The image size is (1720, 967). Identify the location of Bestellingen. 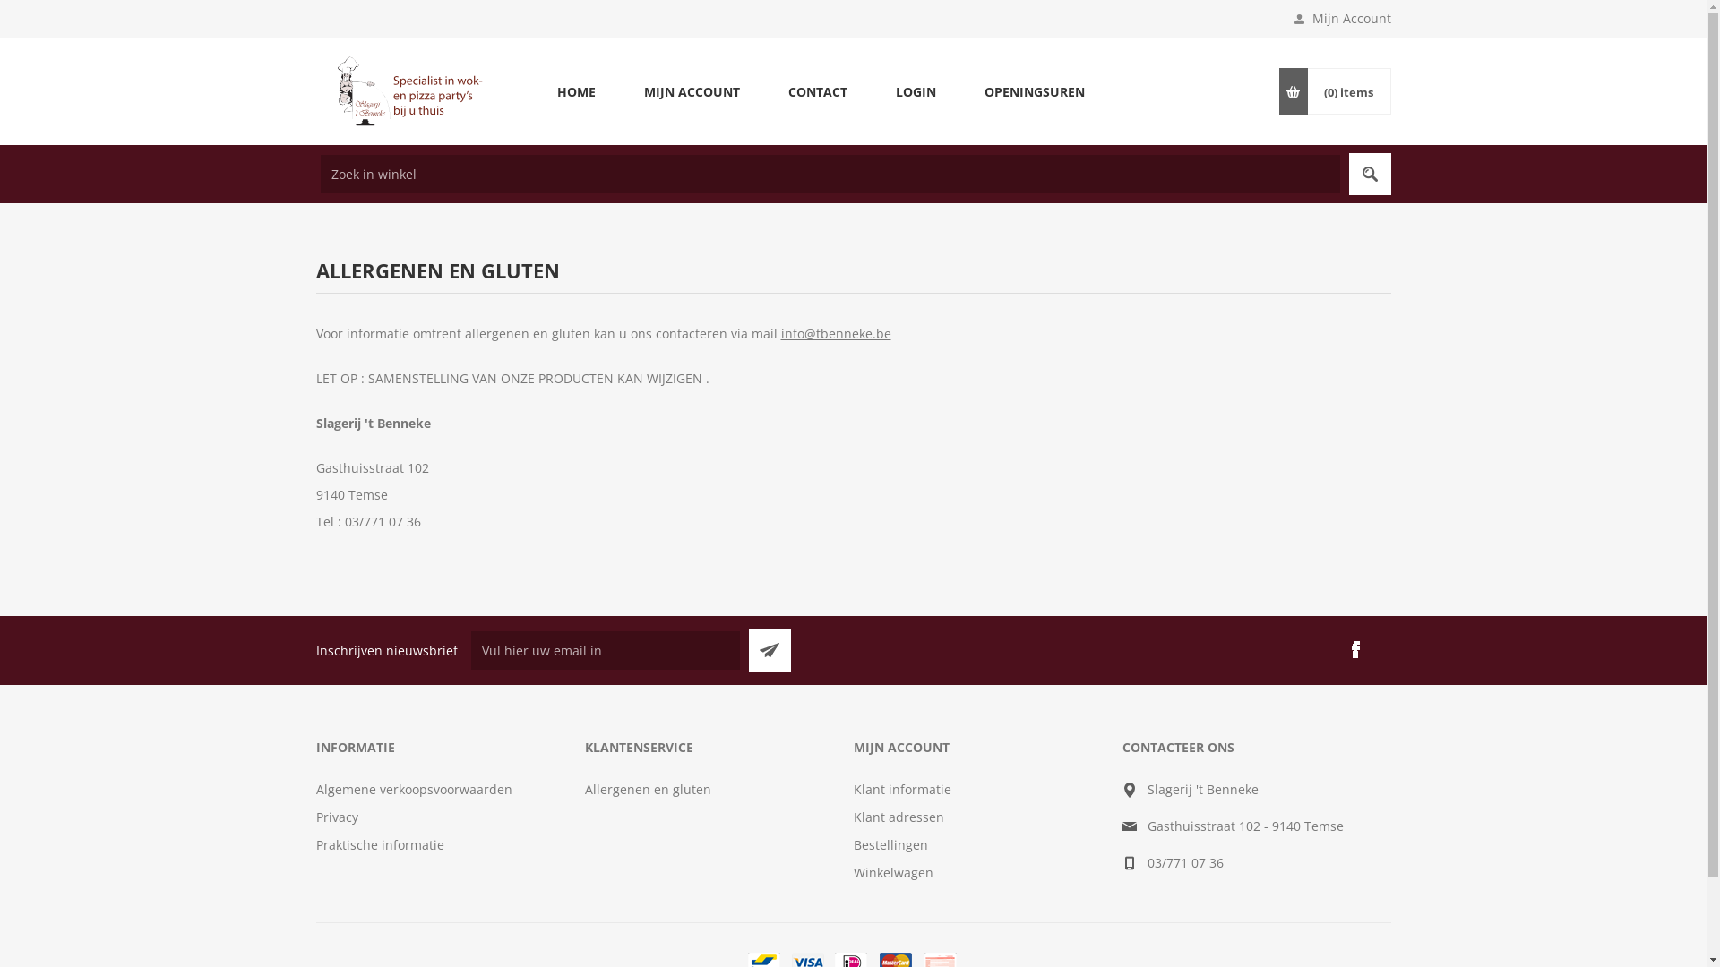
(890, 845).